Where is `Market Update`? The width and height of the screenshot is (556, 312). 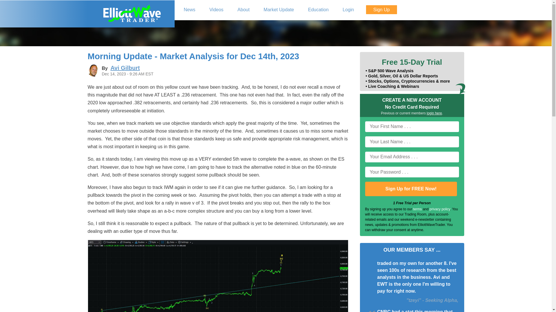 Market Update is located at coordinates (279, 10).